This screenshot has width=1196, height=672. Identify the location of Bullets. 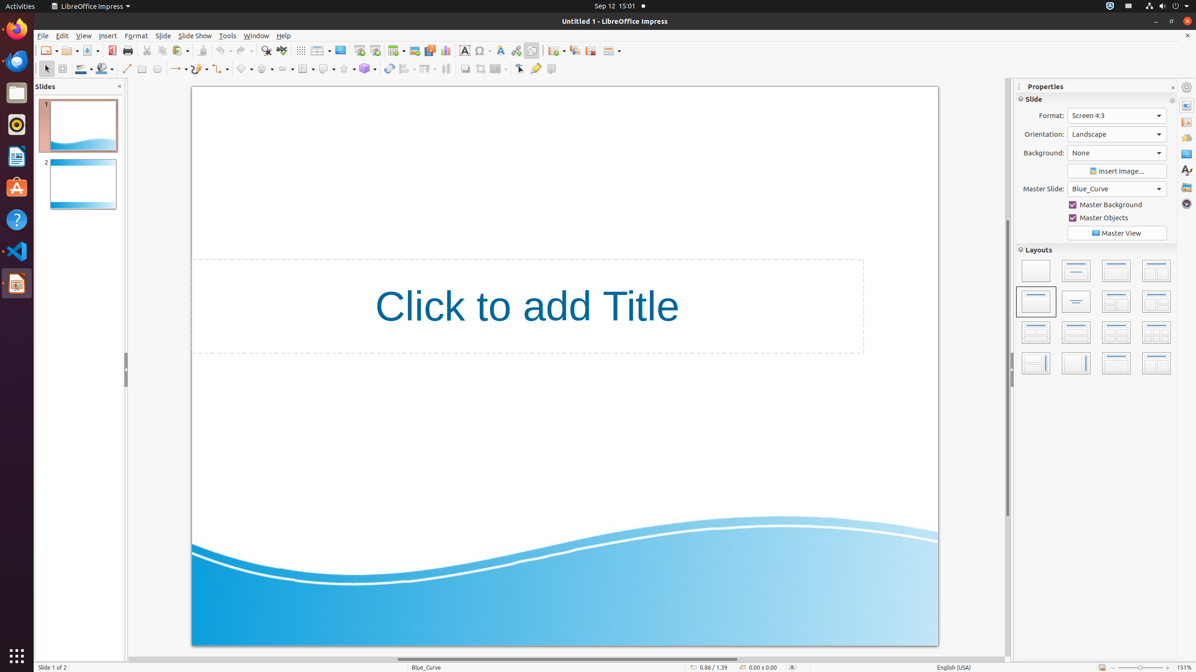
(1027, 317).